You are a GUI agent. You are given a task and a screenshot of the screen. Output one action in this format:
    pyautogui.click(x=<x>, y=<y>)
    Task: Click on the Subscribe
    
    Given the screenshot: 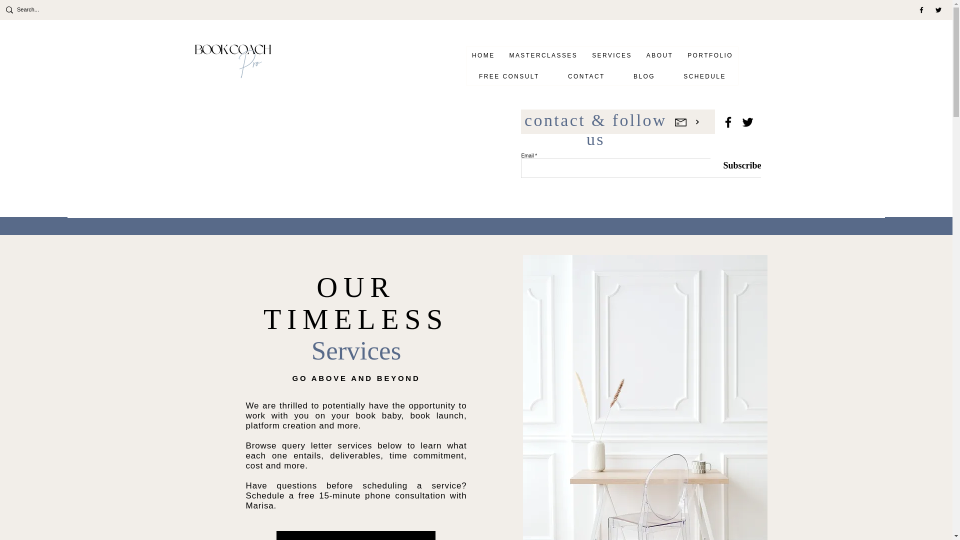 What is the action you would take?
    pyautogui.click(x=735, y=165)
    